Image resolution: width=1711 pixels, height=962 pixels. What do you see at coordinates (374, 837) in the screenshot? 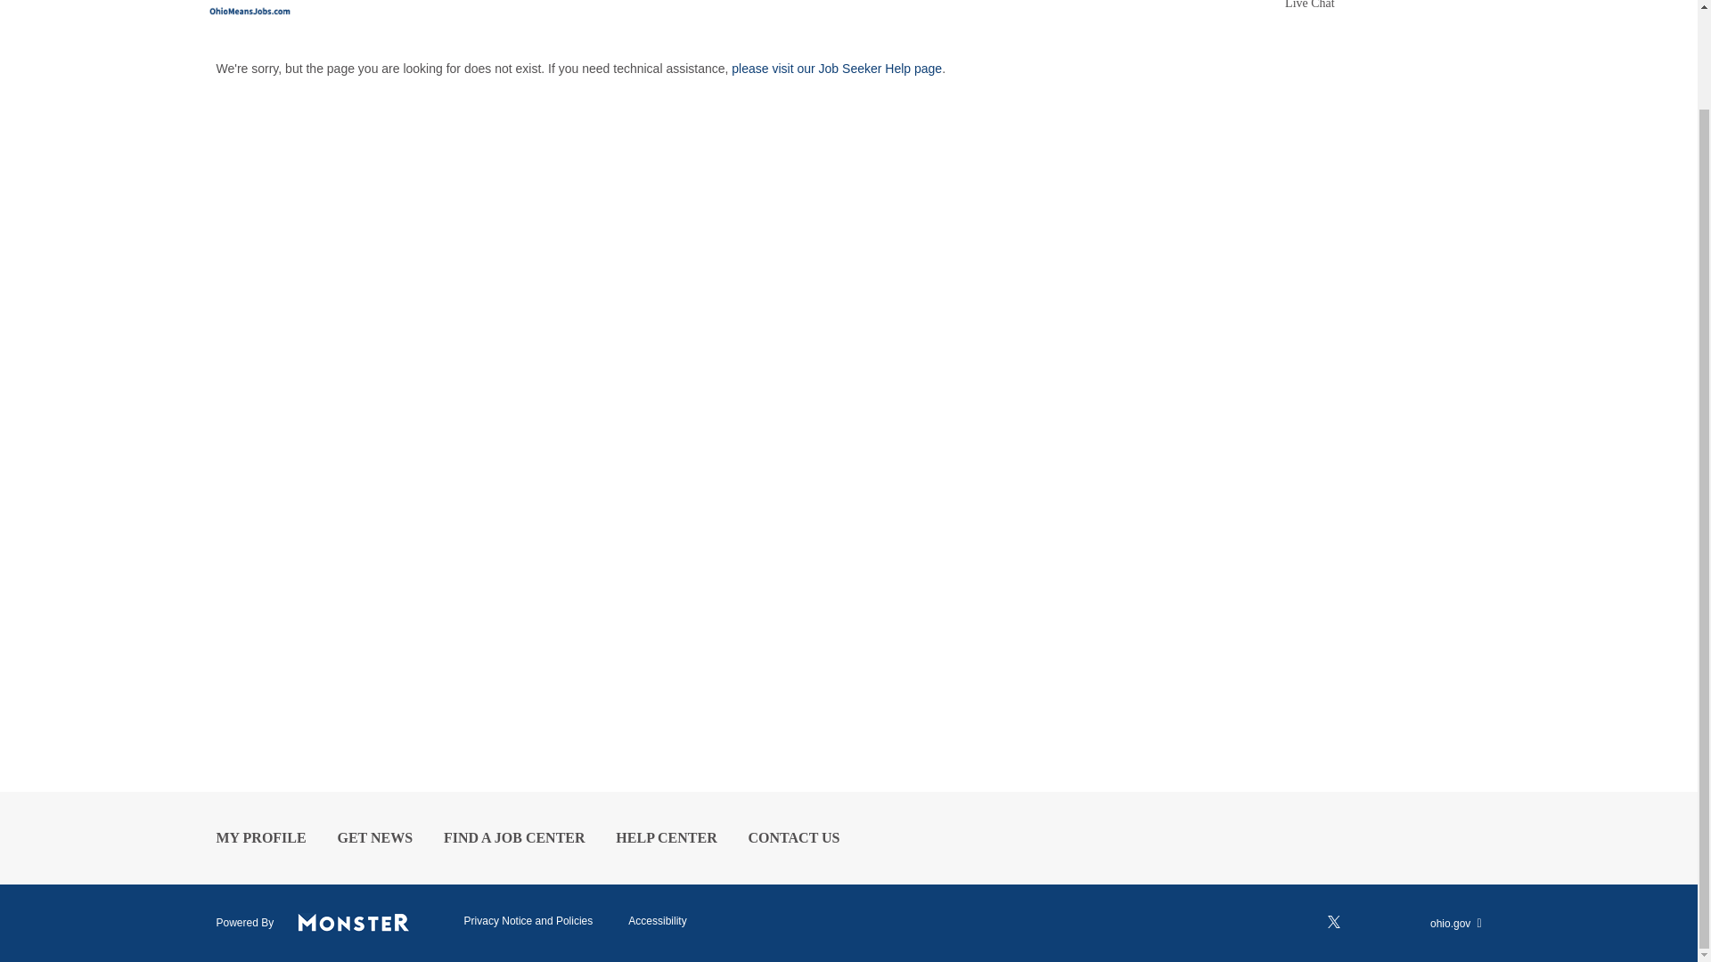
I see `News` at bounding box center [374, 837].